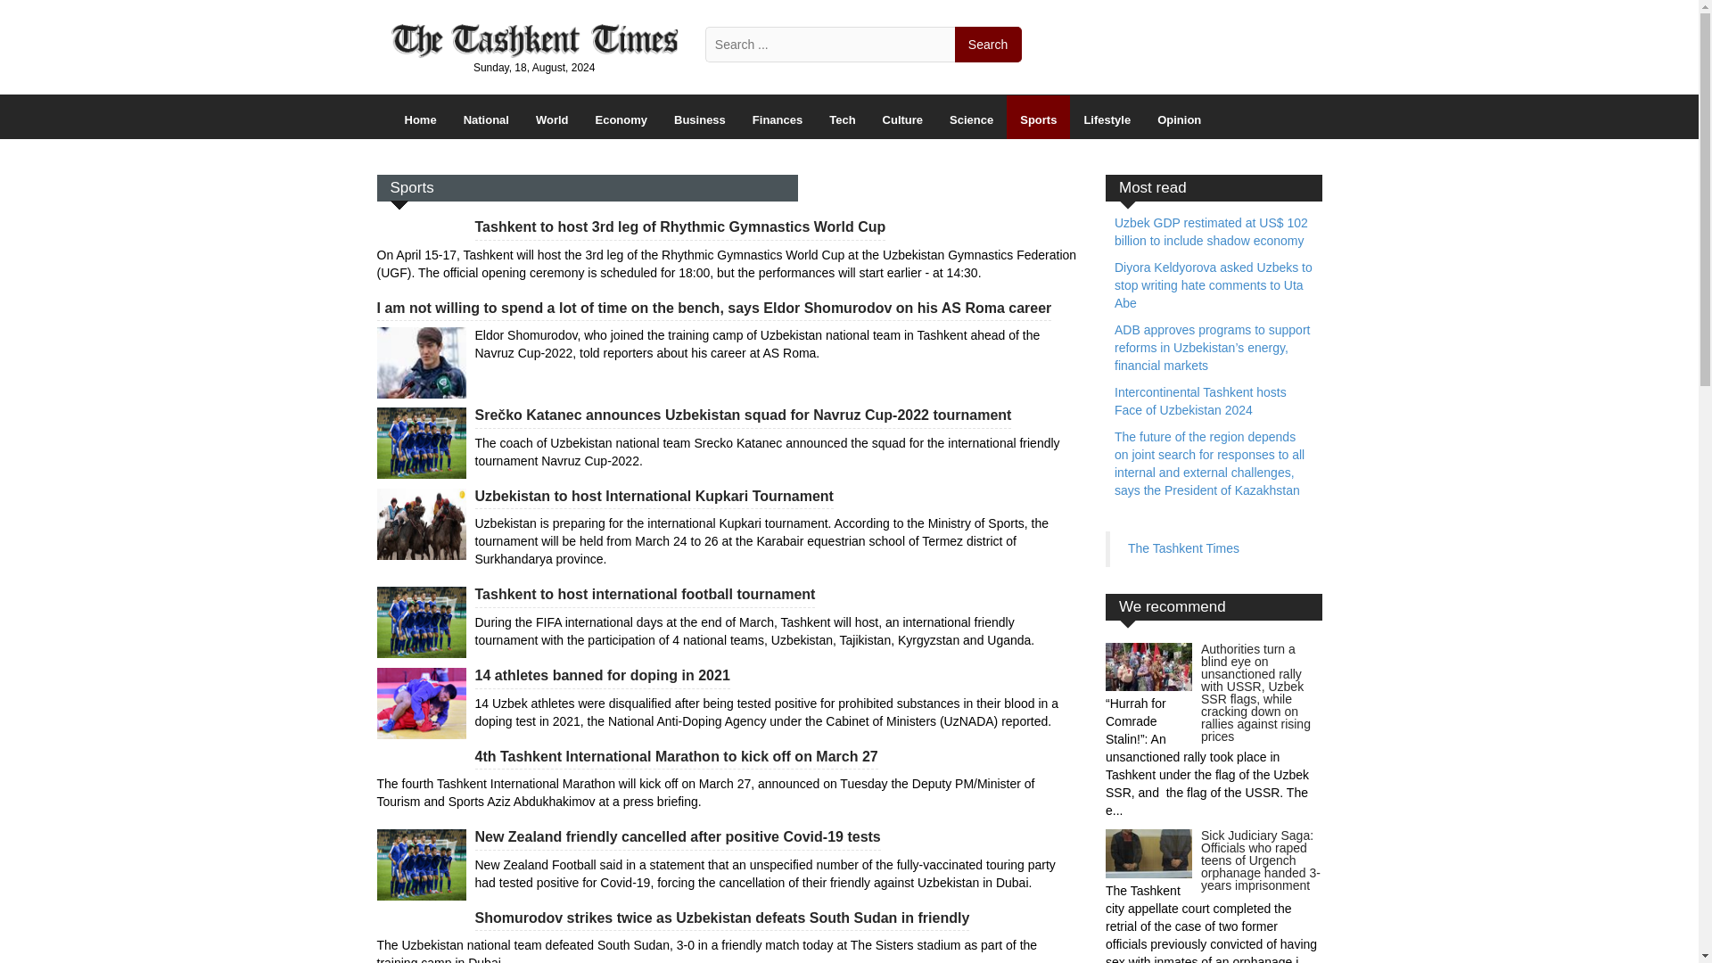  What do you see at coordinates (679, 226) in the screenshot?
I see `Tashkent to host 3rd leg of Rhythmic Gymnastics World Cup` at bounding box center [679, 226].